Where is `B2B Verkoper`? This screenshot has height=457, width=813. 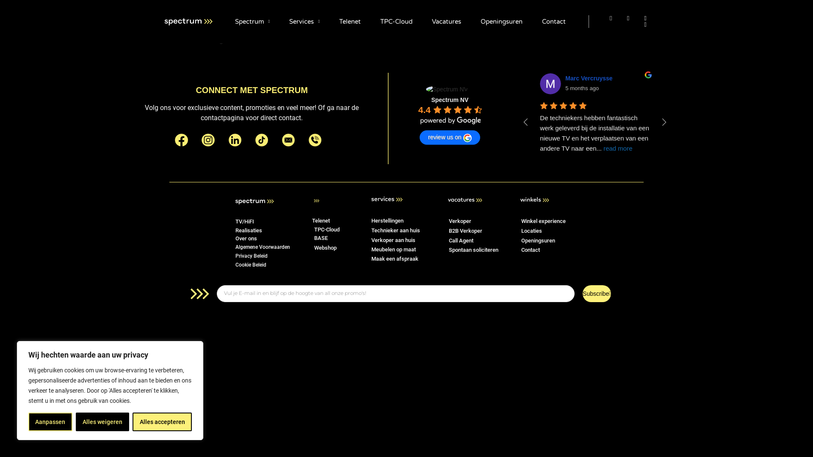
B2B Verkoper is located at coordinates (466, 231).